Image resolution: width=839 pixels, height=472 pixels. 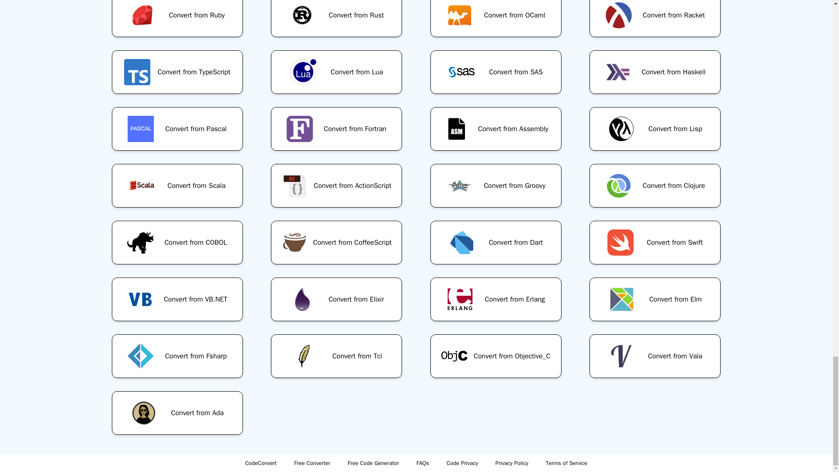 What do you see at coordinates (655, 72) in the screenshot?
I see `Convert from Haskell` at bounding box center [655, 72].